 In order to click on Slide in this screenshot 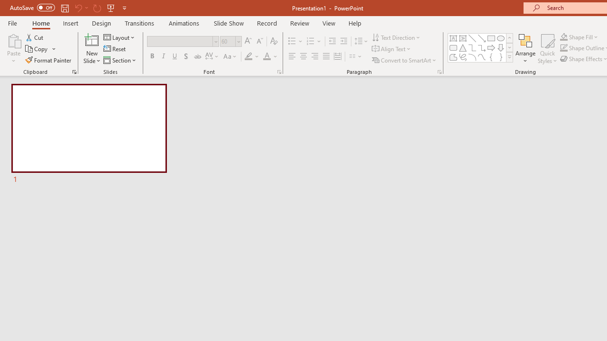, I will do `click(89, 135)`.